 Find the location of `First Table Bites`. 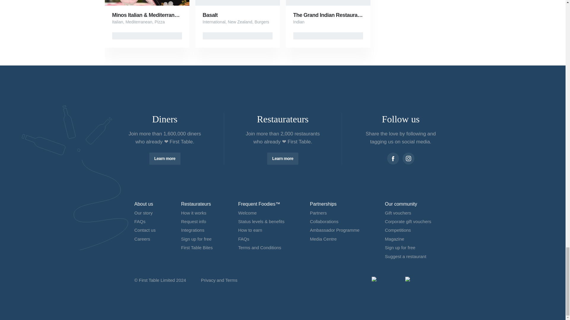

First Table Bites is located at coordinates (197, 247).